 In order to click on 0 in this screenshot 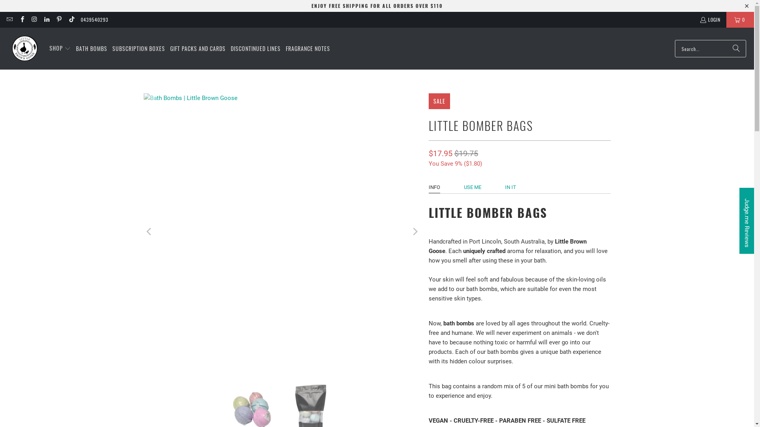, I will do `click(740, 20)`.